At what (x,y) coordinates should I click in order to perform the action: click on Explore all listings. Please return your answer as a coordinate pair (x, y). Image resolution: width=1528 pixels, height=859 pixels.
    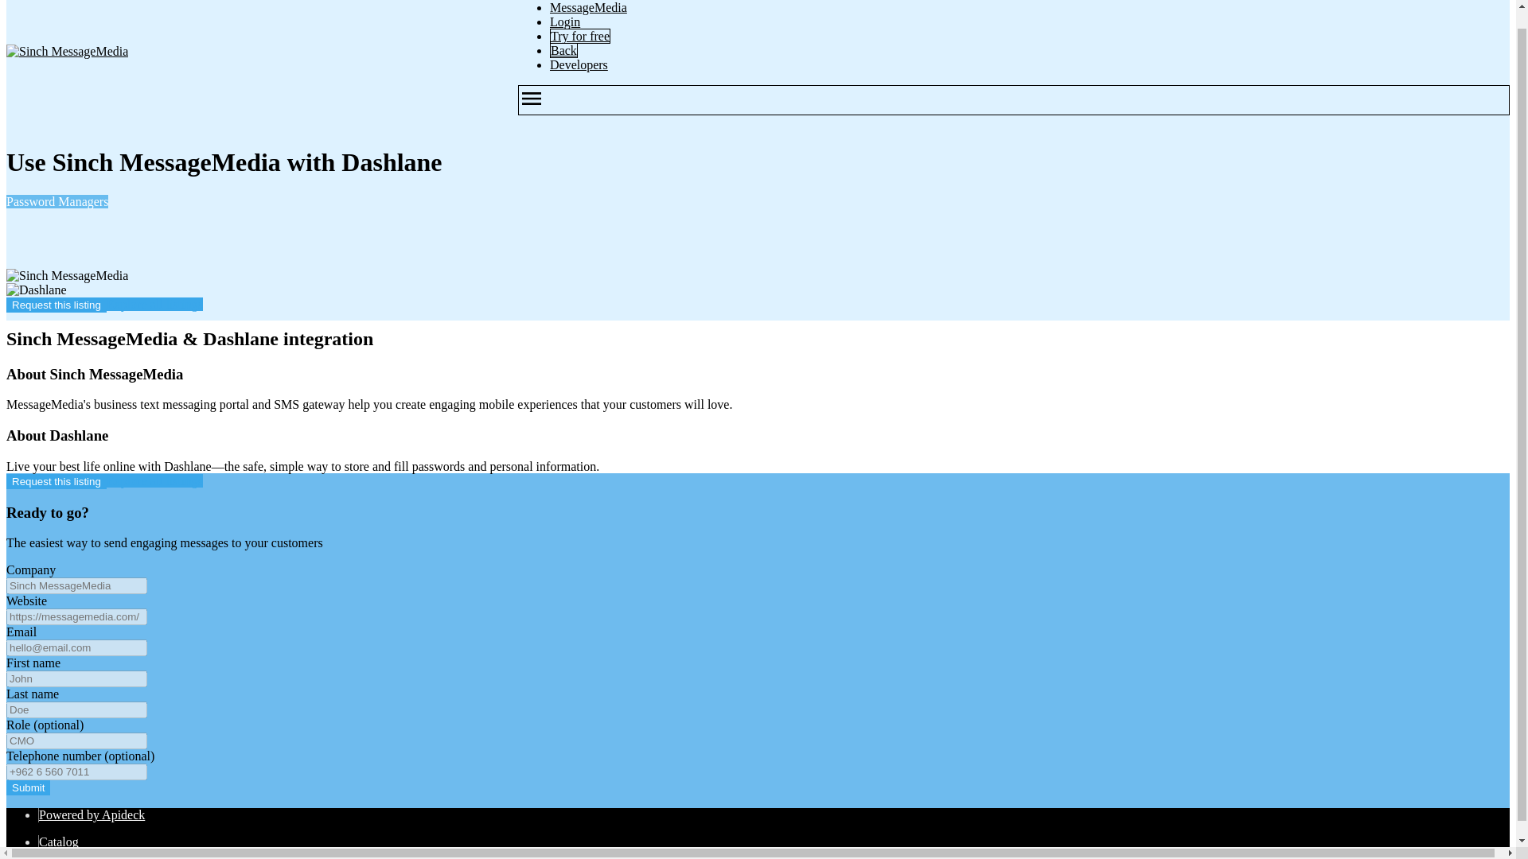
    Looking at the image, I should click on (154, 480).